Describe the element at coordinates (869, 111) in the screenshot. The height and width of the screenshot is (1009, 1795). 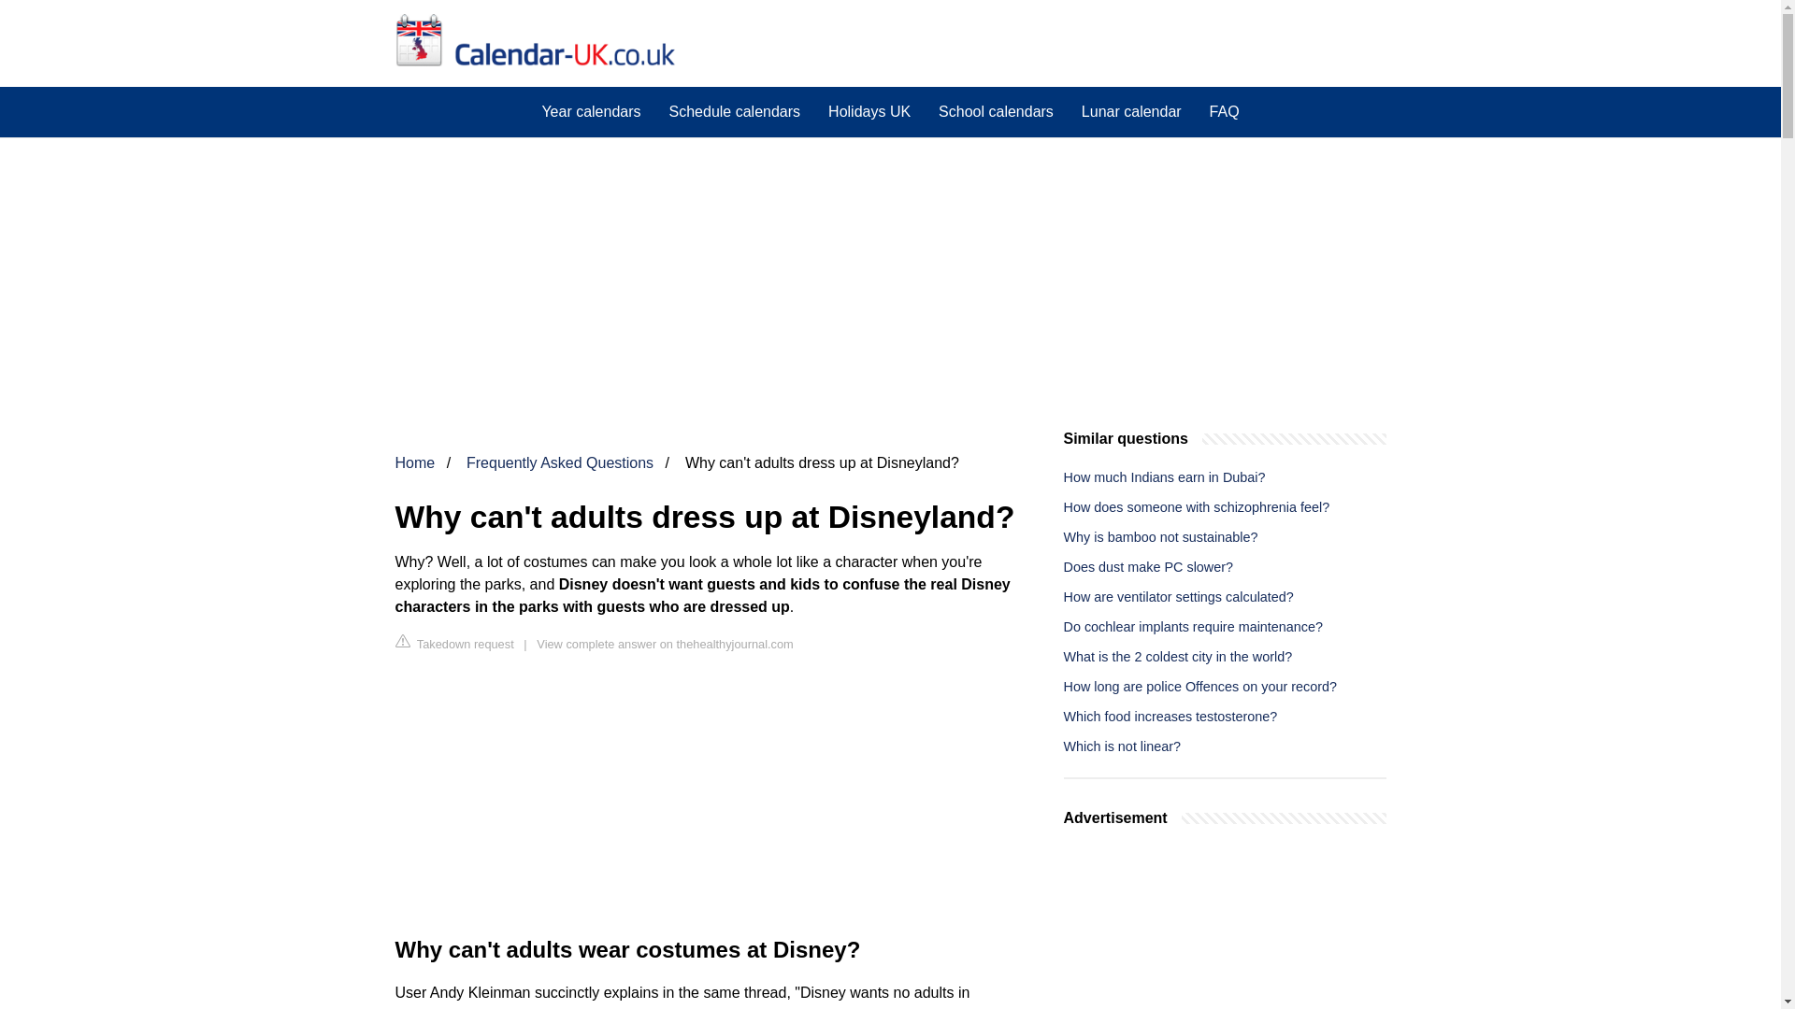
I see `Holidays UK` at that location.